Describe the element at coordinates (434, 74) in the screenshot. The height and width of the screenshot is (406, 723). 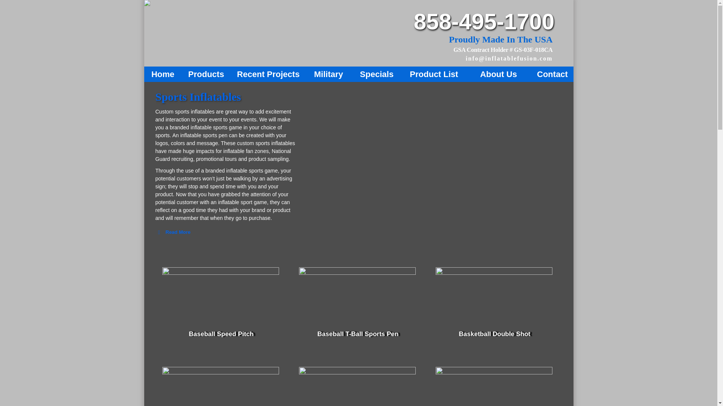
I see `Product List` at that location.